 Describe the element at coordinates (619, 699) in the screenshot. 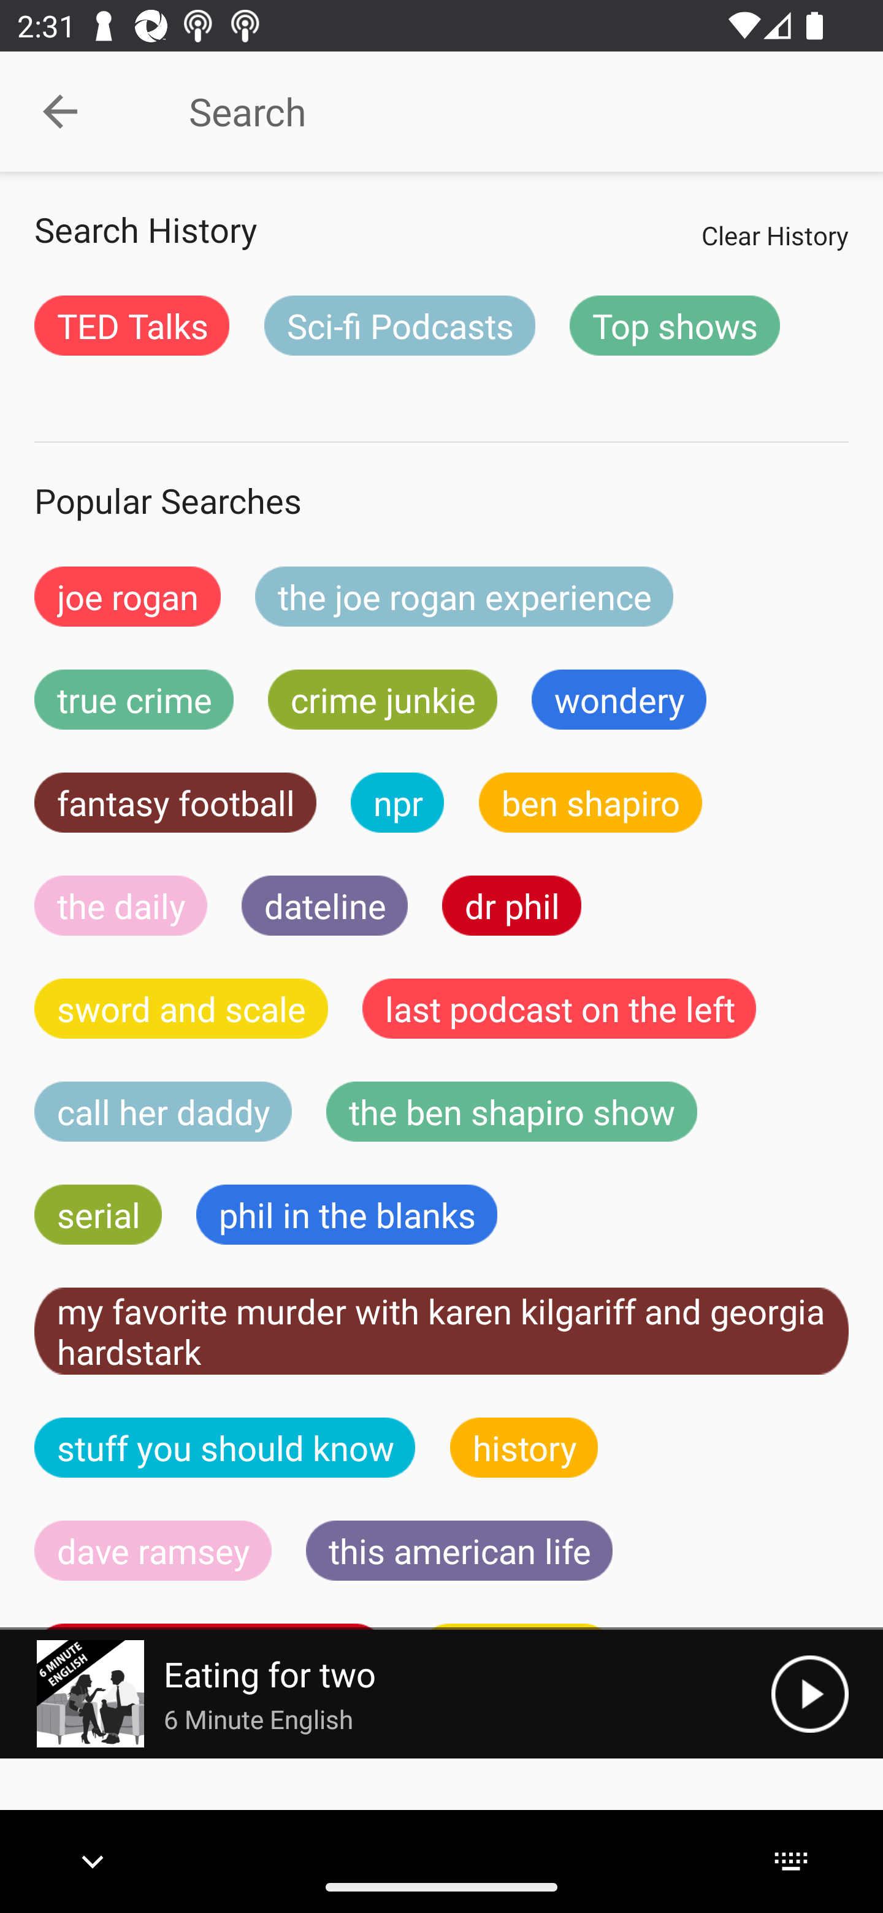

I see `wondery` at that location.